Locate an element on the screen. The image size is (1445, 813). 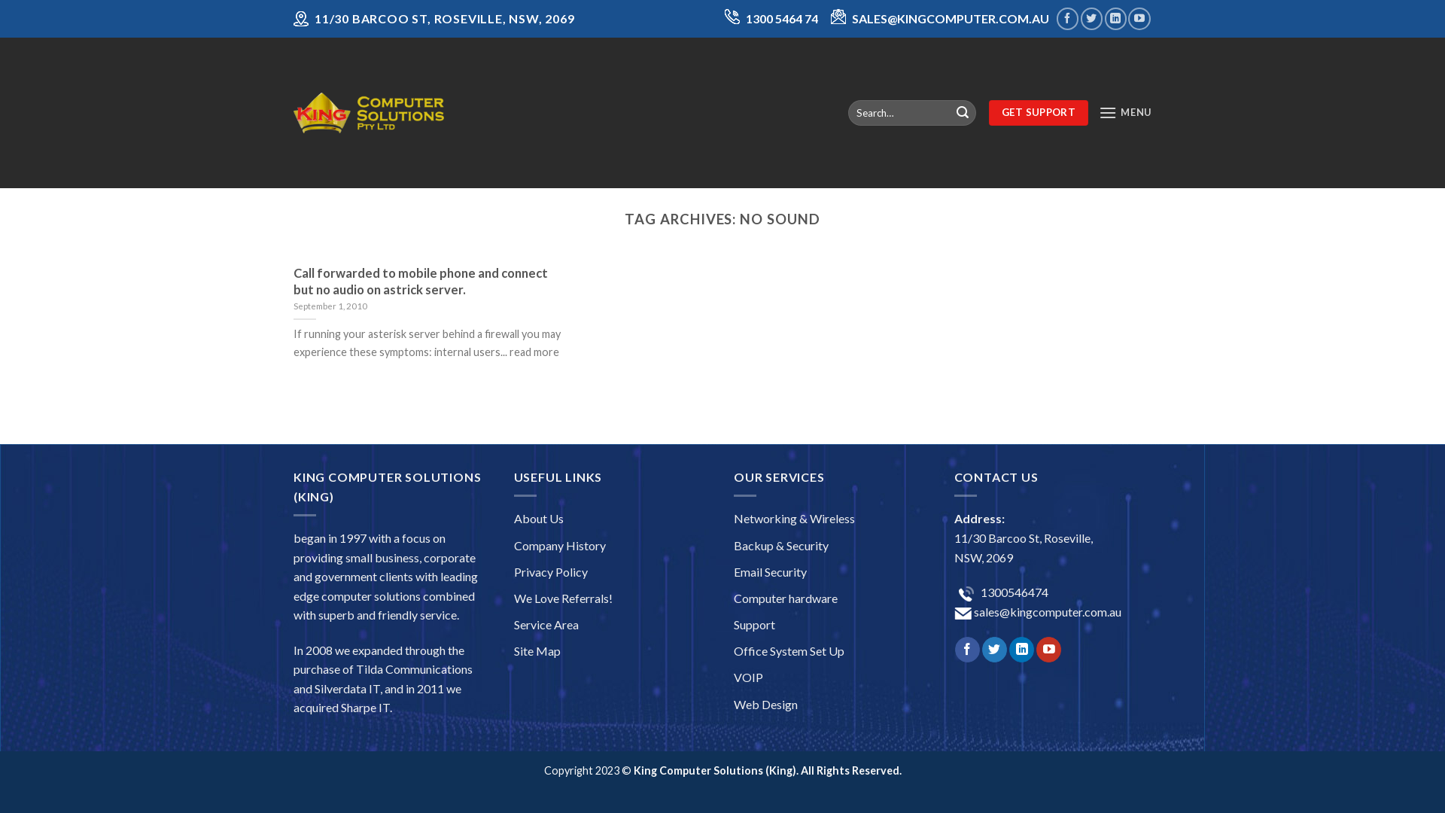
Follow on YouTube is located at coordinates (1139, 18).